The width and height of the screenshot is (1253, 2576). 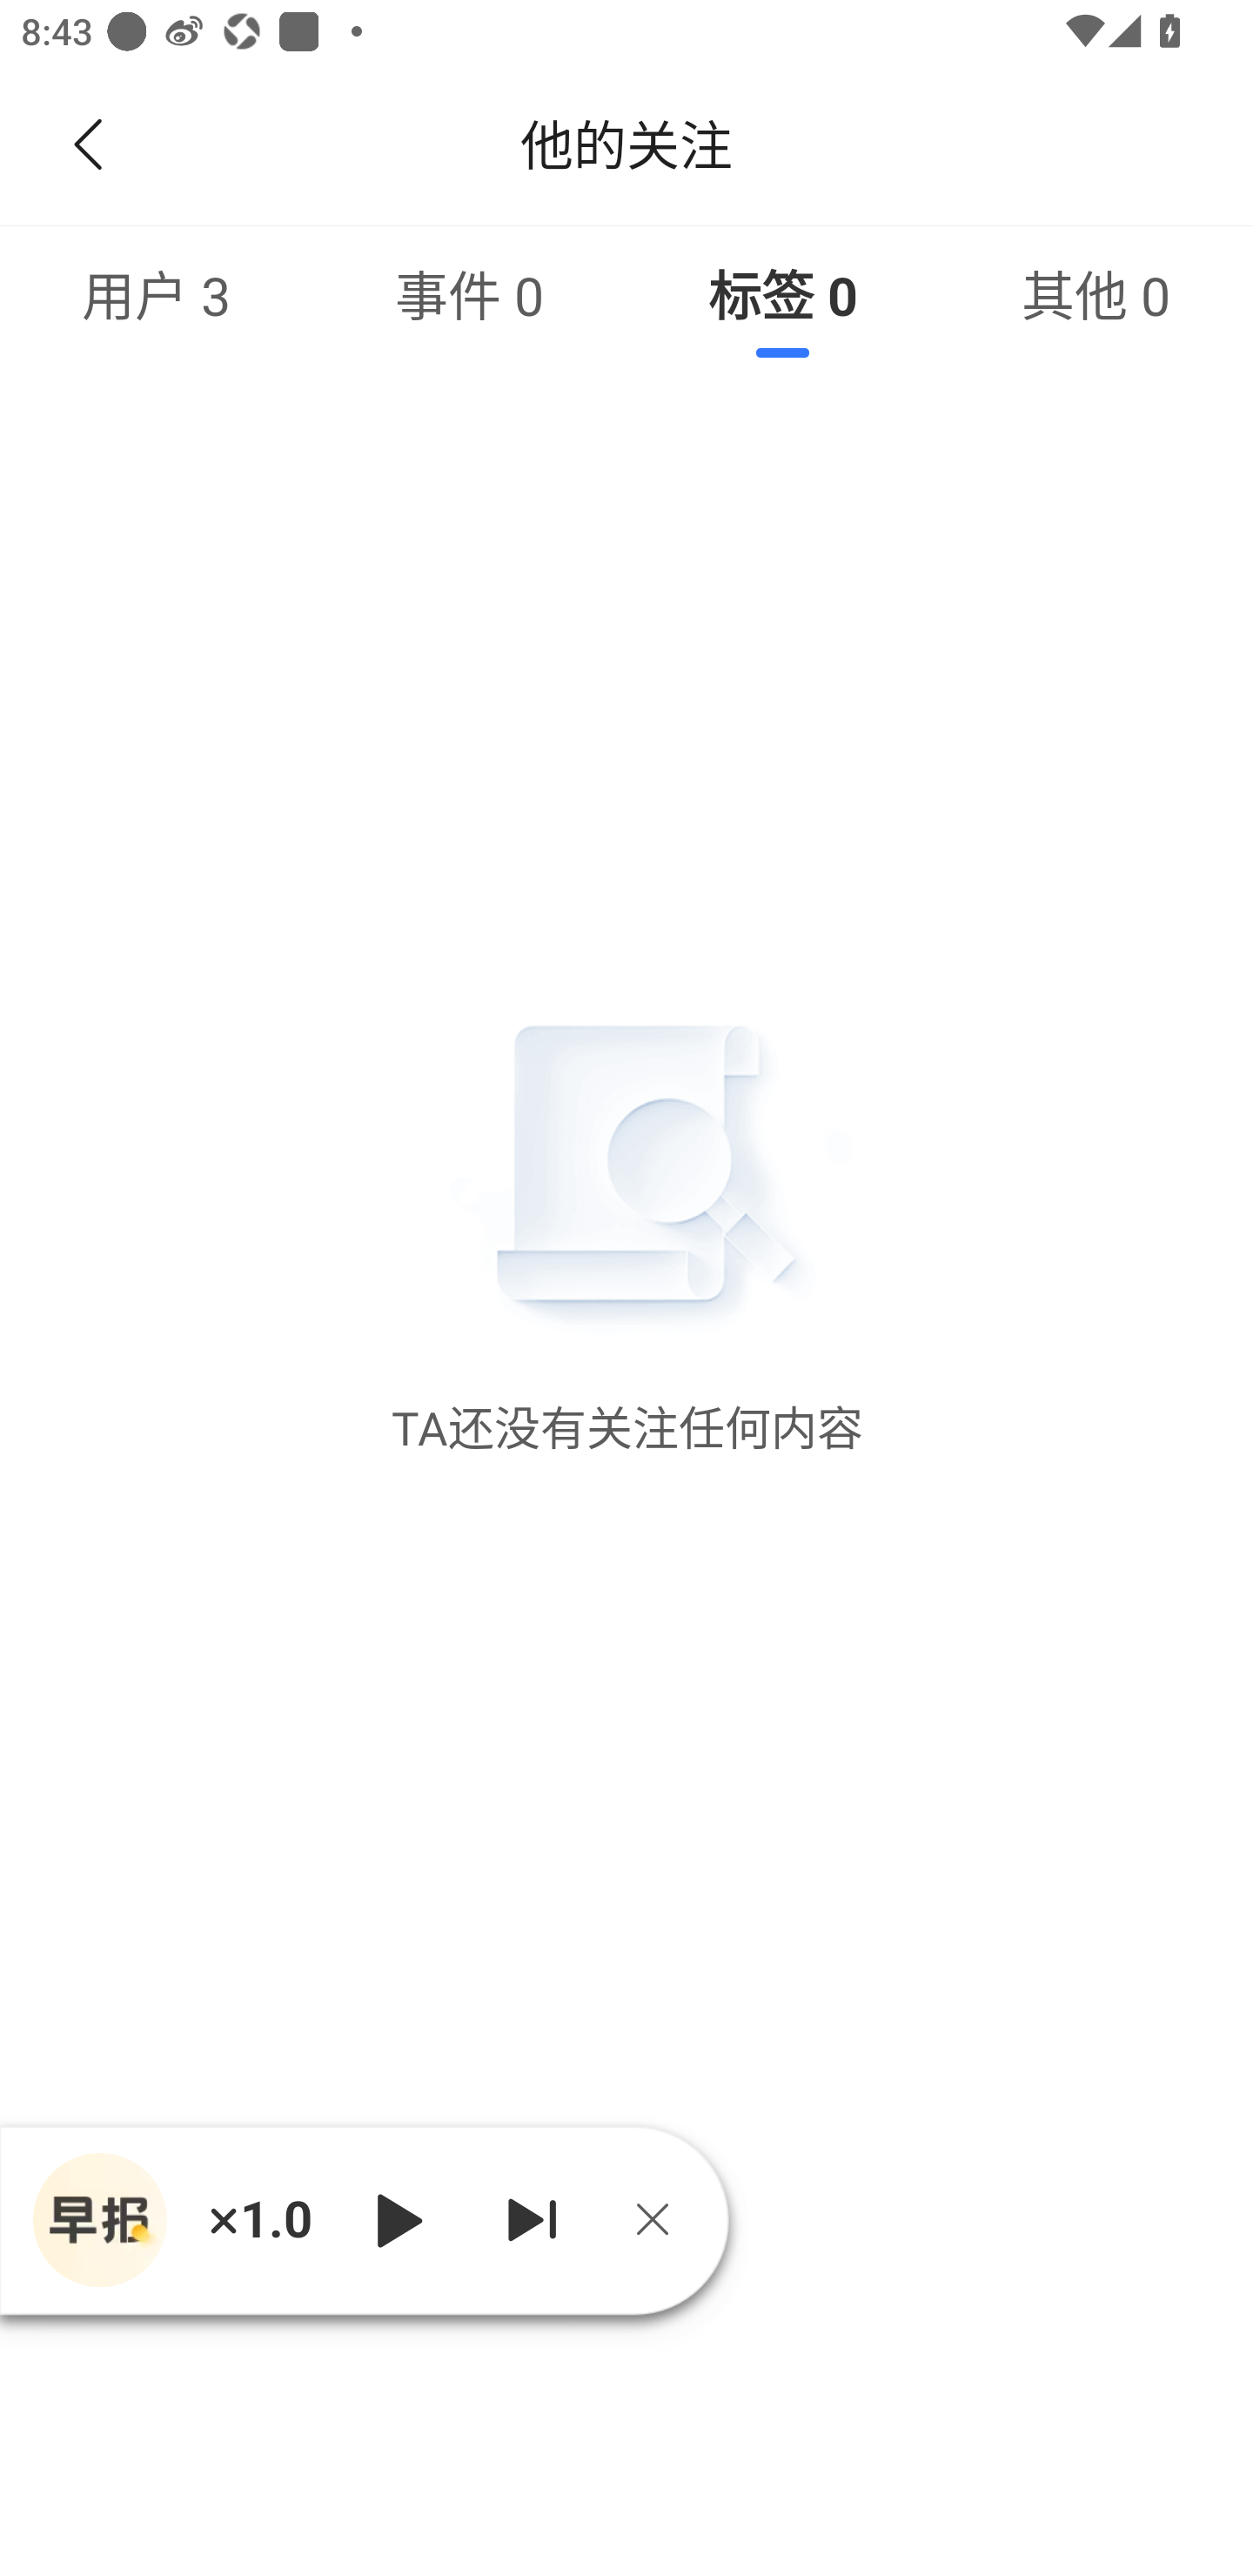 I want to click on  下一个, so click(x=533, y=2220).